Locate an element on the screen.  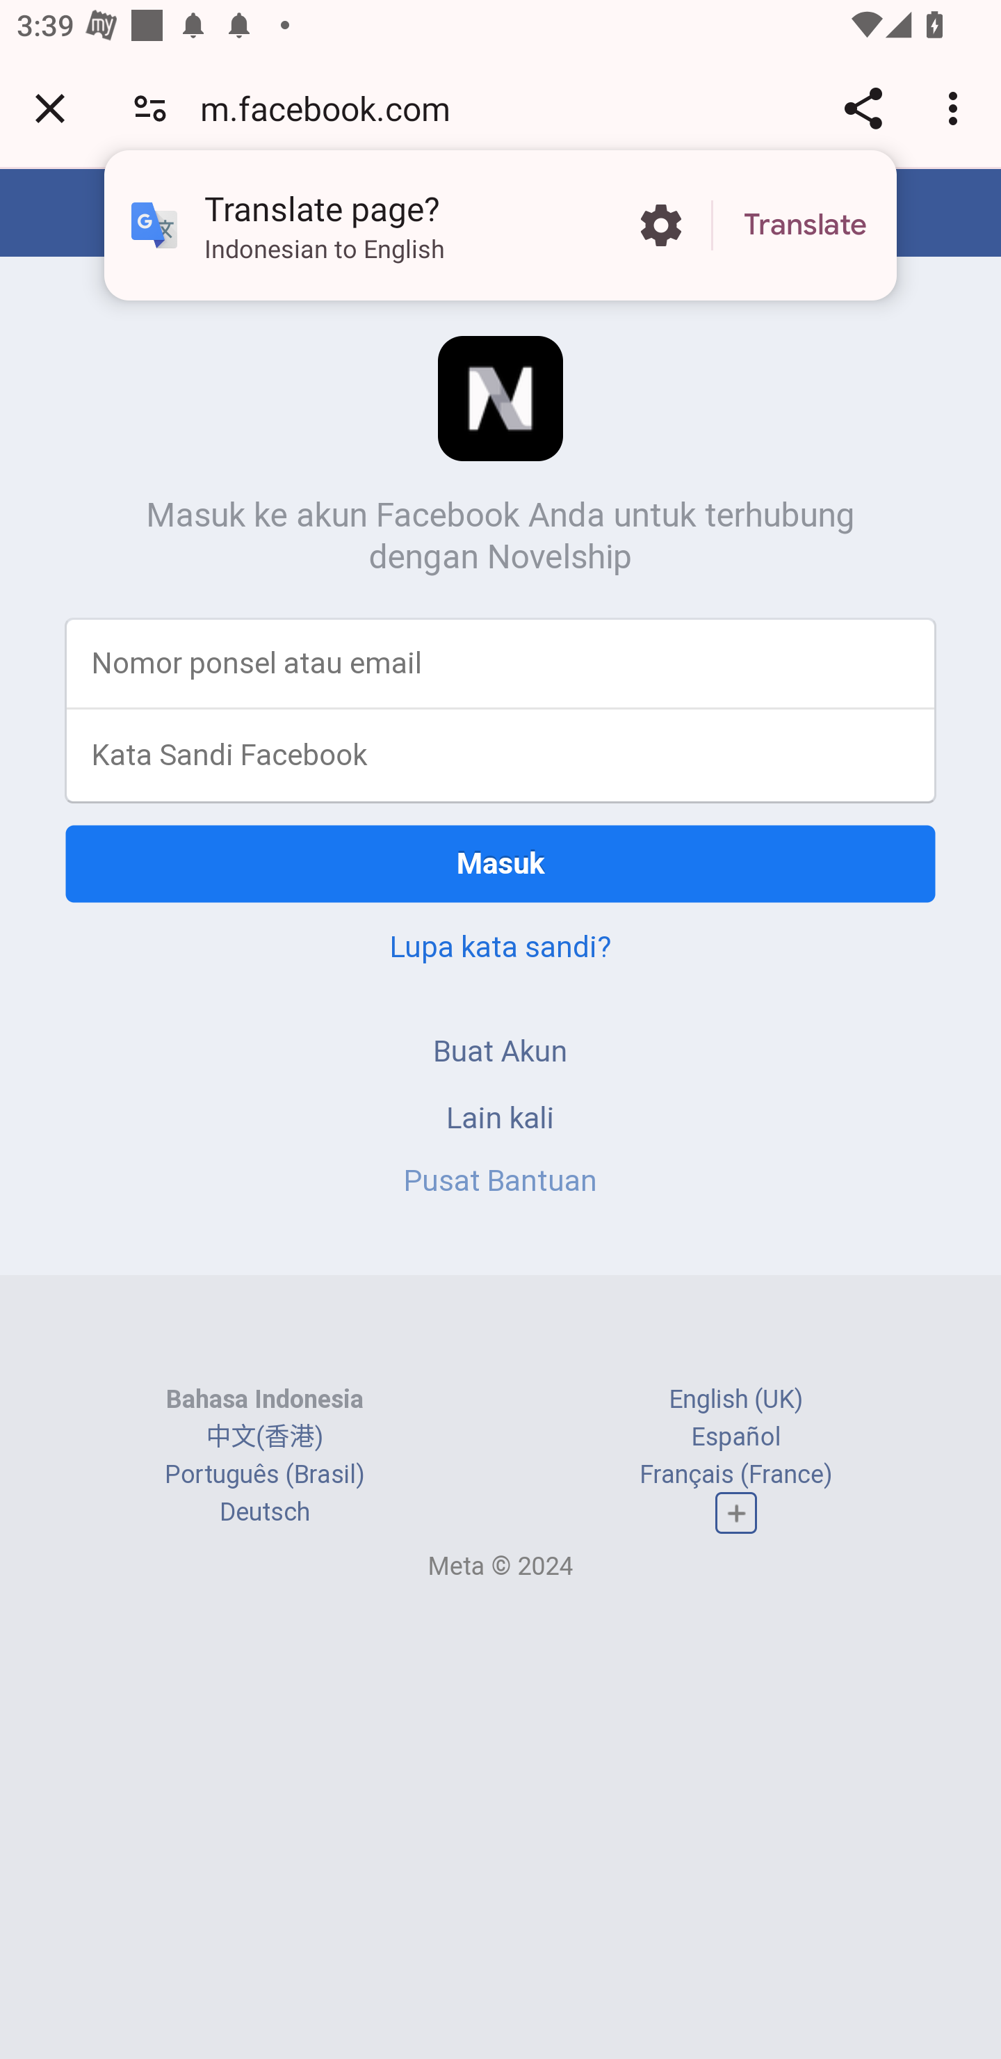
中文(香港) is located at coordinates (264, 1436).